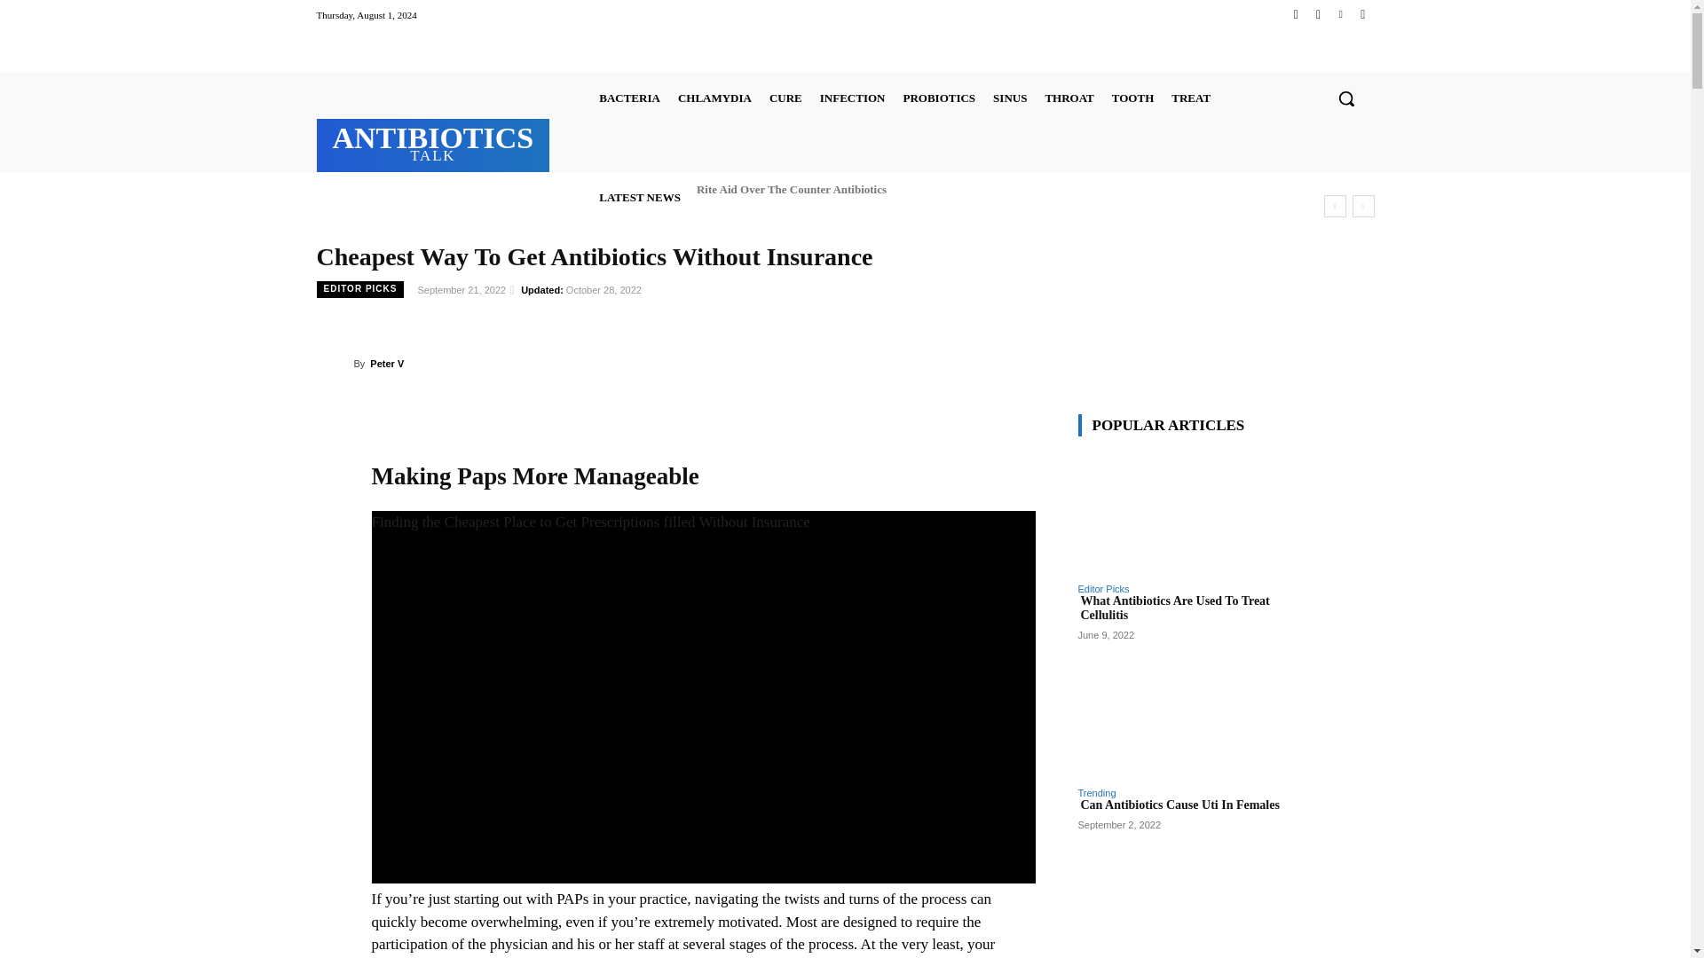  What do you see at coordinates (1317, 14) in the screenshot?
I see `Instagram` at bounding box center [1317, 14].